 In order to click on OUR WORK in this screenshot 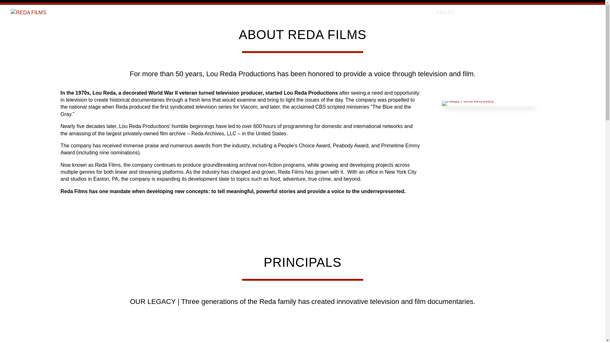, I will do `click(478, 17)`.